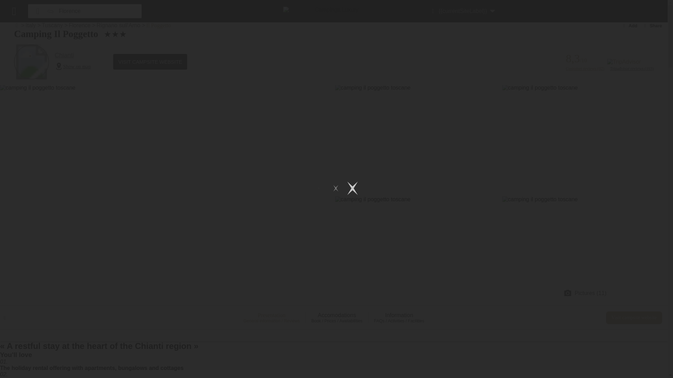 This screenshot has height=378, width=673. What do you see at coordinates (79, 25) in the screenshot?
I see `Luxury campsites in Florence` at bounding box center [79, 25].